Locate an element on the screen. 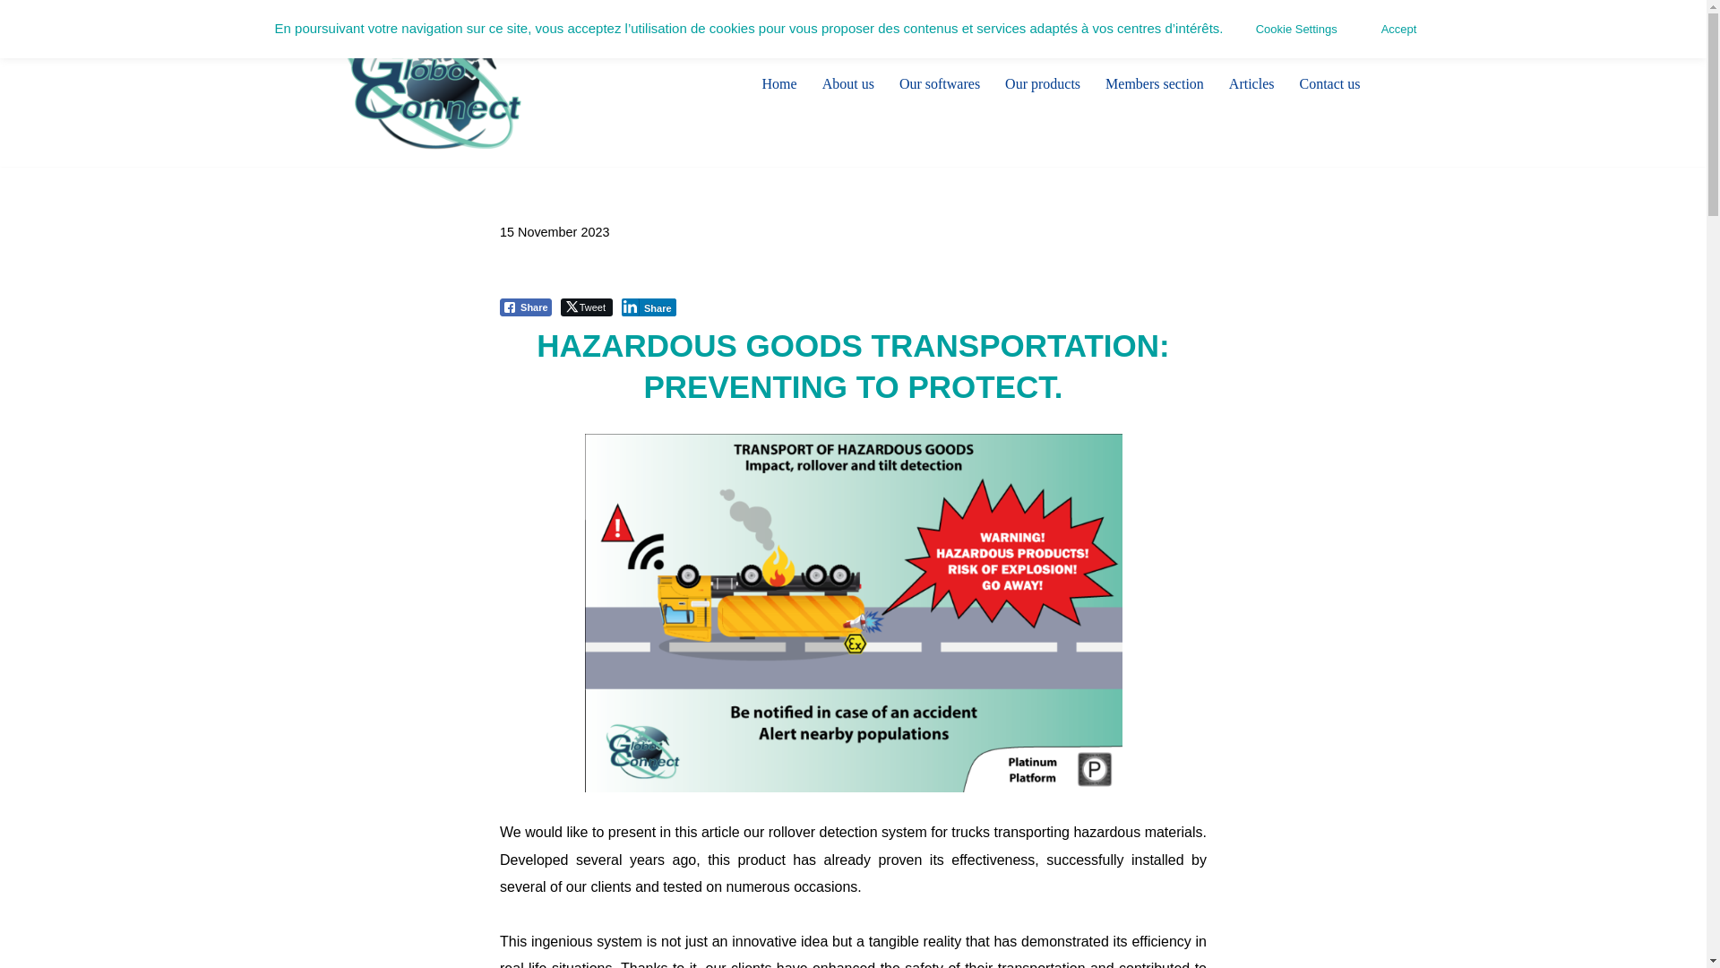 This screenshot has height=968, width=1720. Cookie Settings is located at coordinates (1297, 29).